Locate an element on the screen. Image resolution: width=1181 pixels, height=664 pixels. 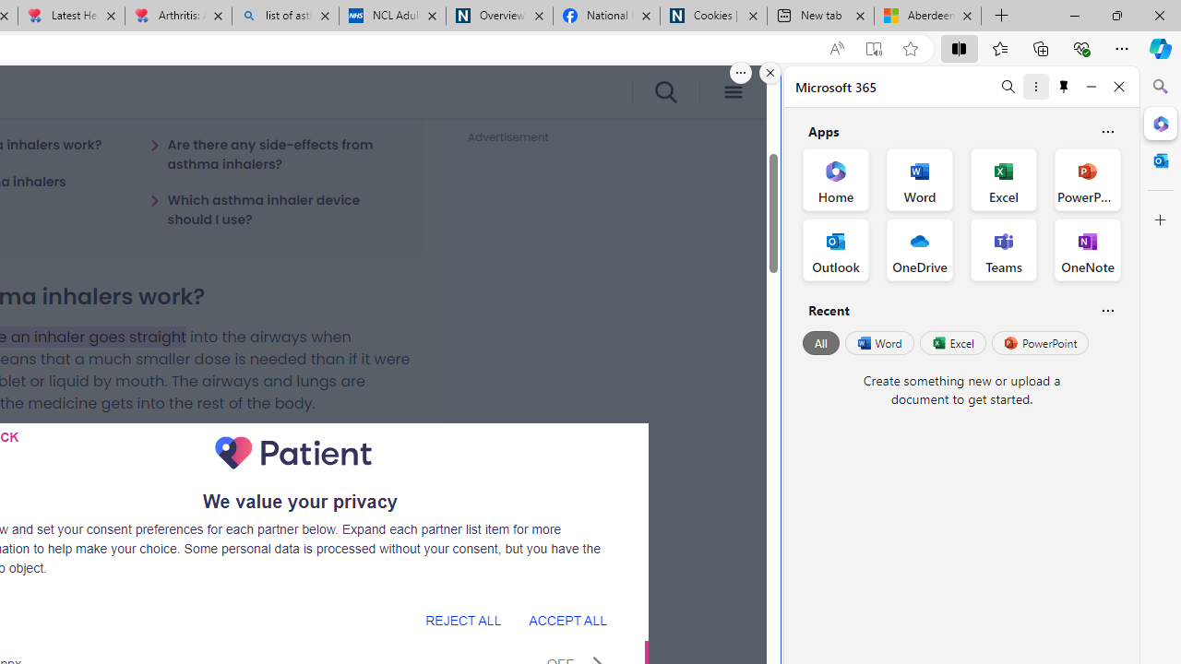
PowerPoint Office App is located at coordinates (1087, 179).